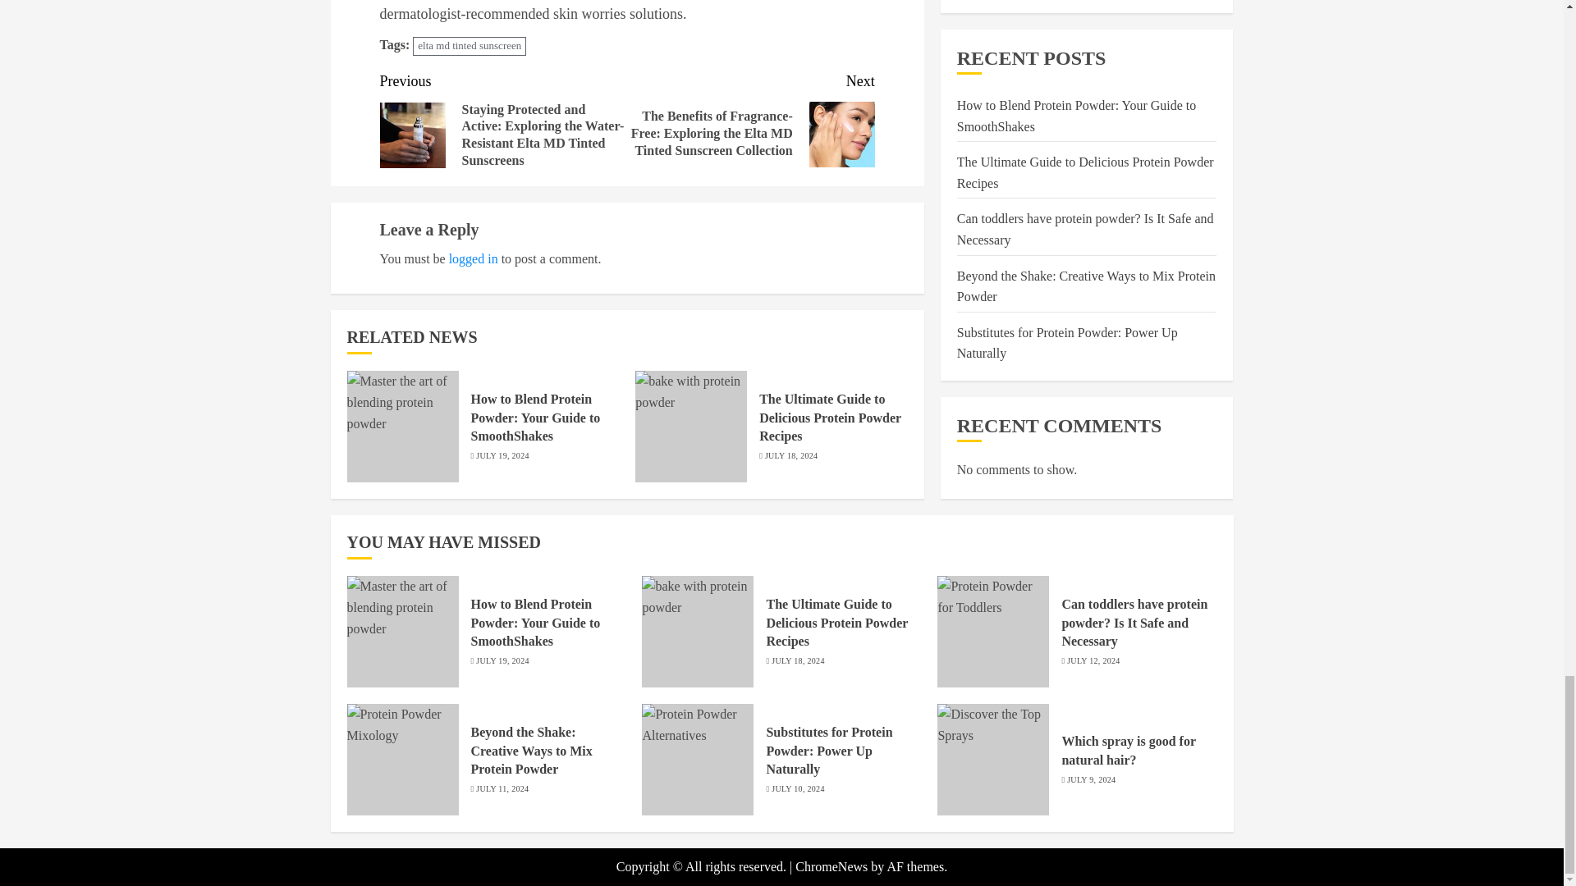 The width and height of the screenshot is (1576, 886). What do you see at coordinates (502, 455) in the screenshot?
I see `JULY 19, 2024` at bounding box center [502, 455].